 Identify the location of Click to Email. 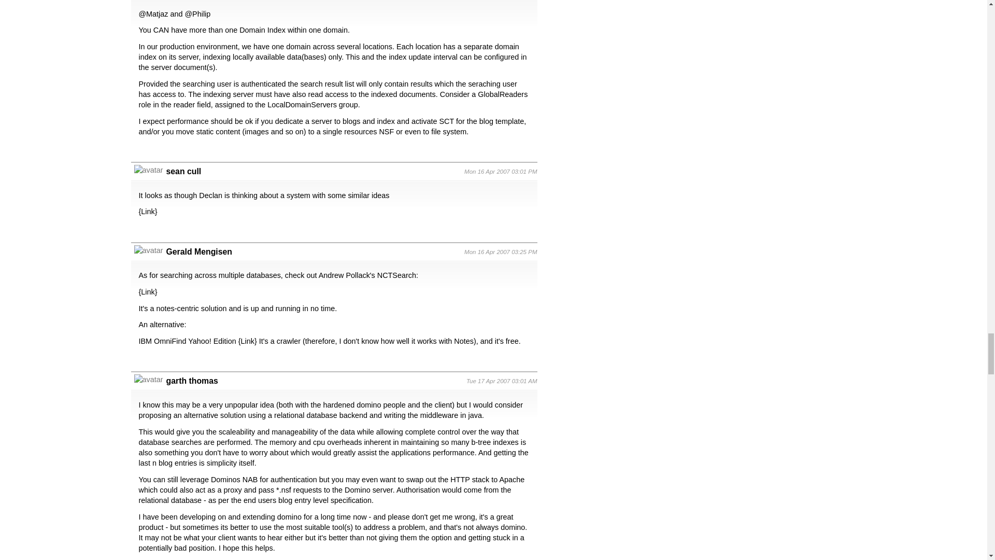
(199, 251).